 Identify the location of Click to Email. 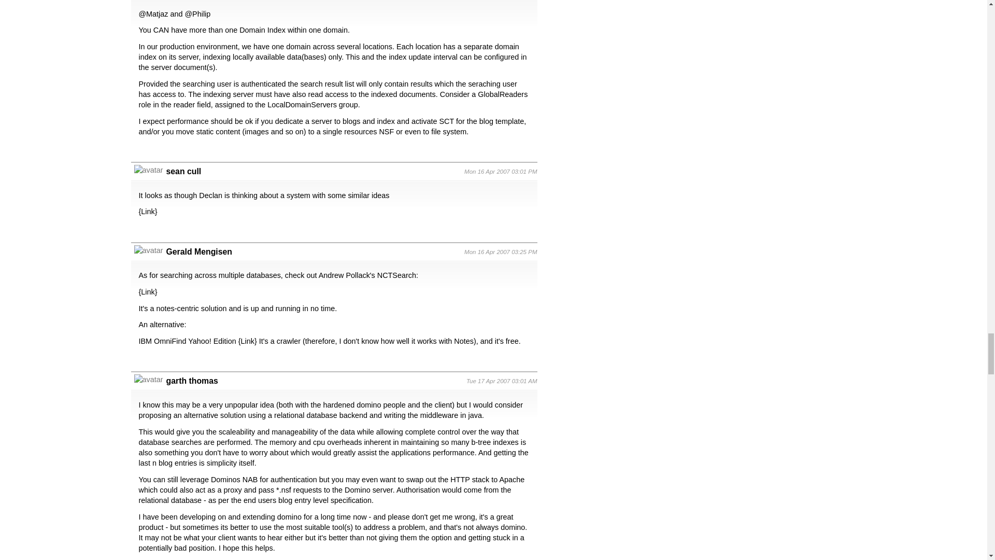
(199, 251).